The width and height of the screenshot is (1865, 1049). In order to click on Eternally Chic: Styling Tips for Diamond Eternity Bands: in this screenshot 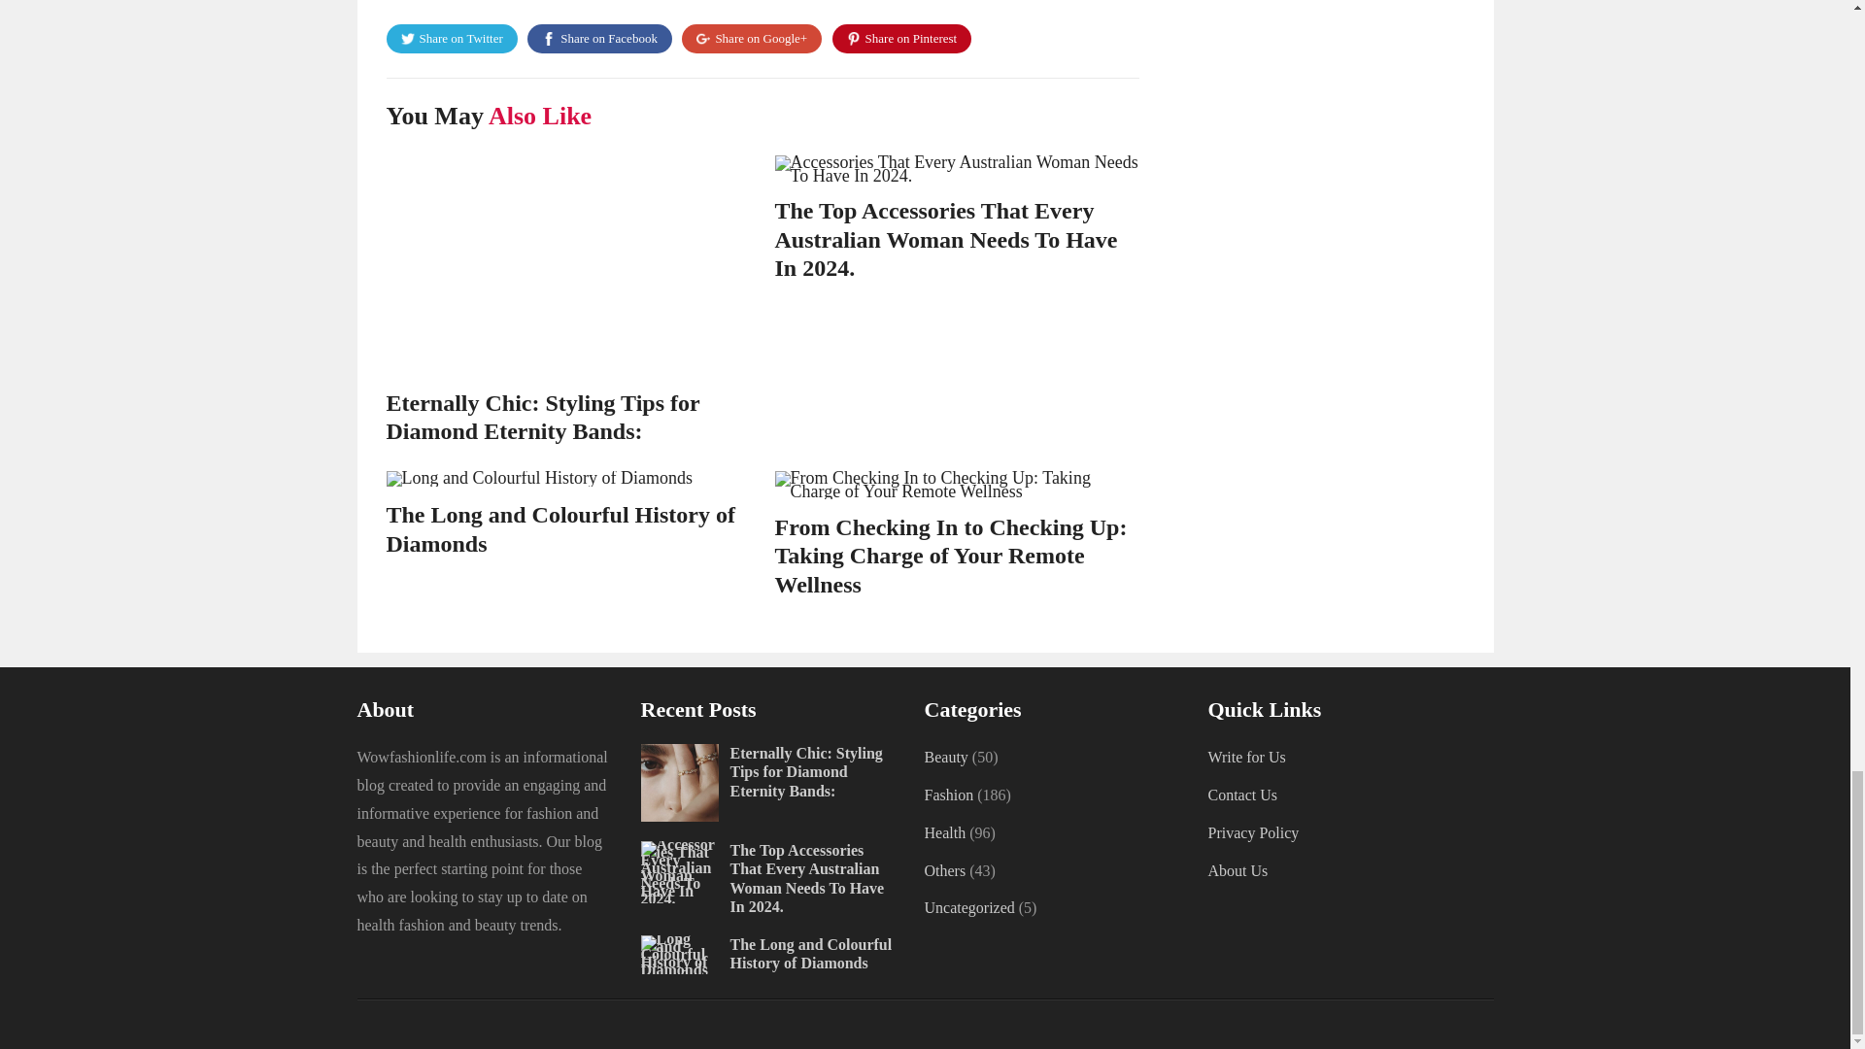, I will do `click(543, 417)`.